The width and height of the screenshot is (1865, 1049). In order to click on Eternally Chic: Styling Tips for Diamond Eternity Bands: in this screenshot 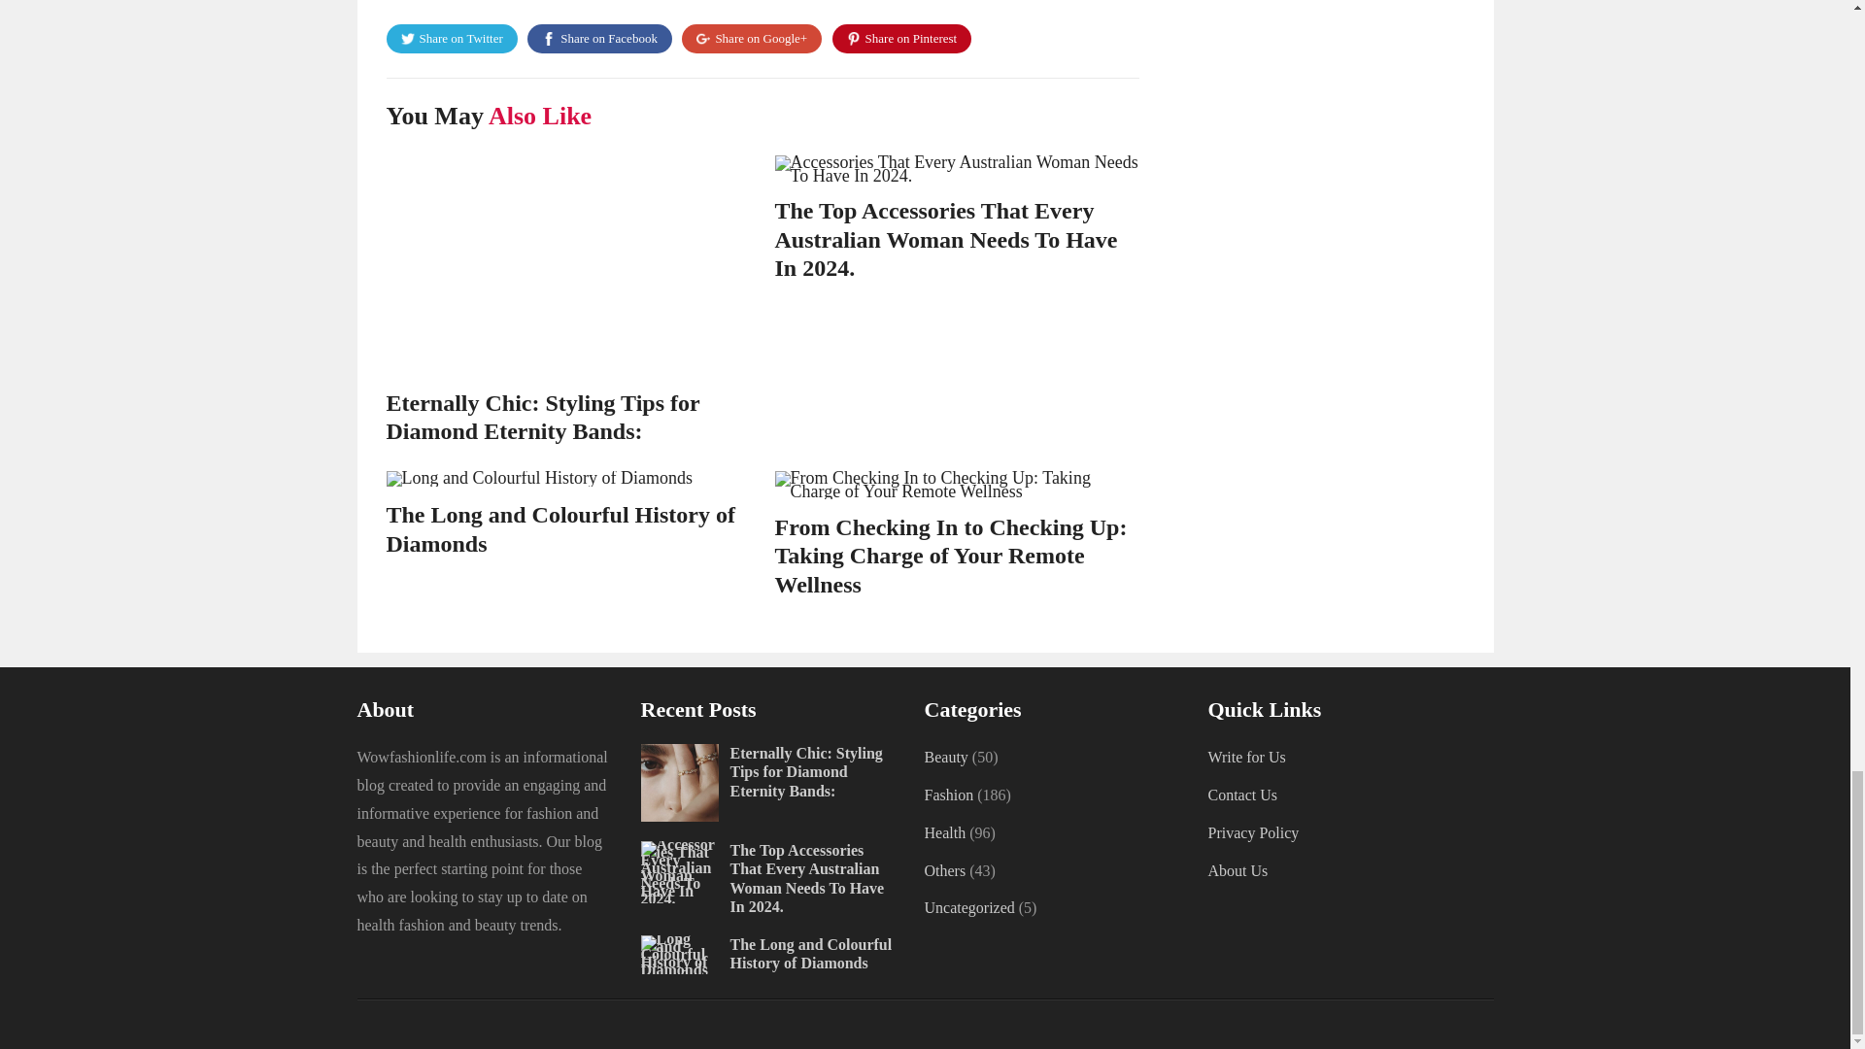, I will do `click(543, 417)`.